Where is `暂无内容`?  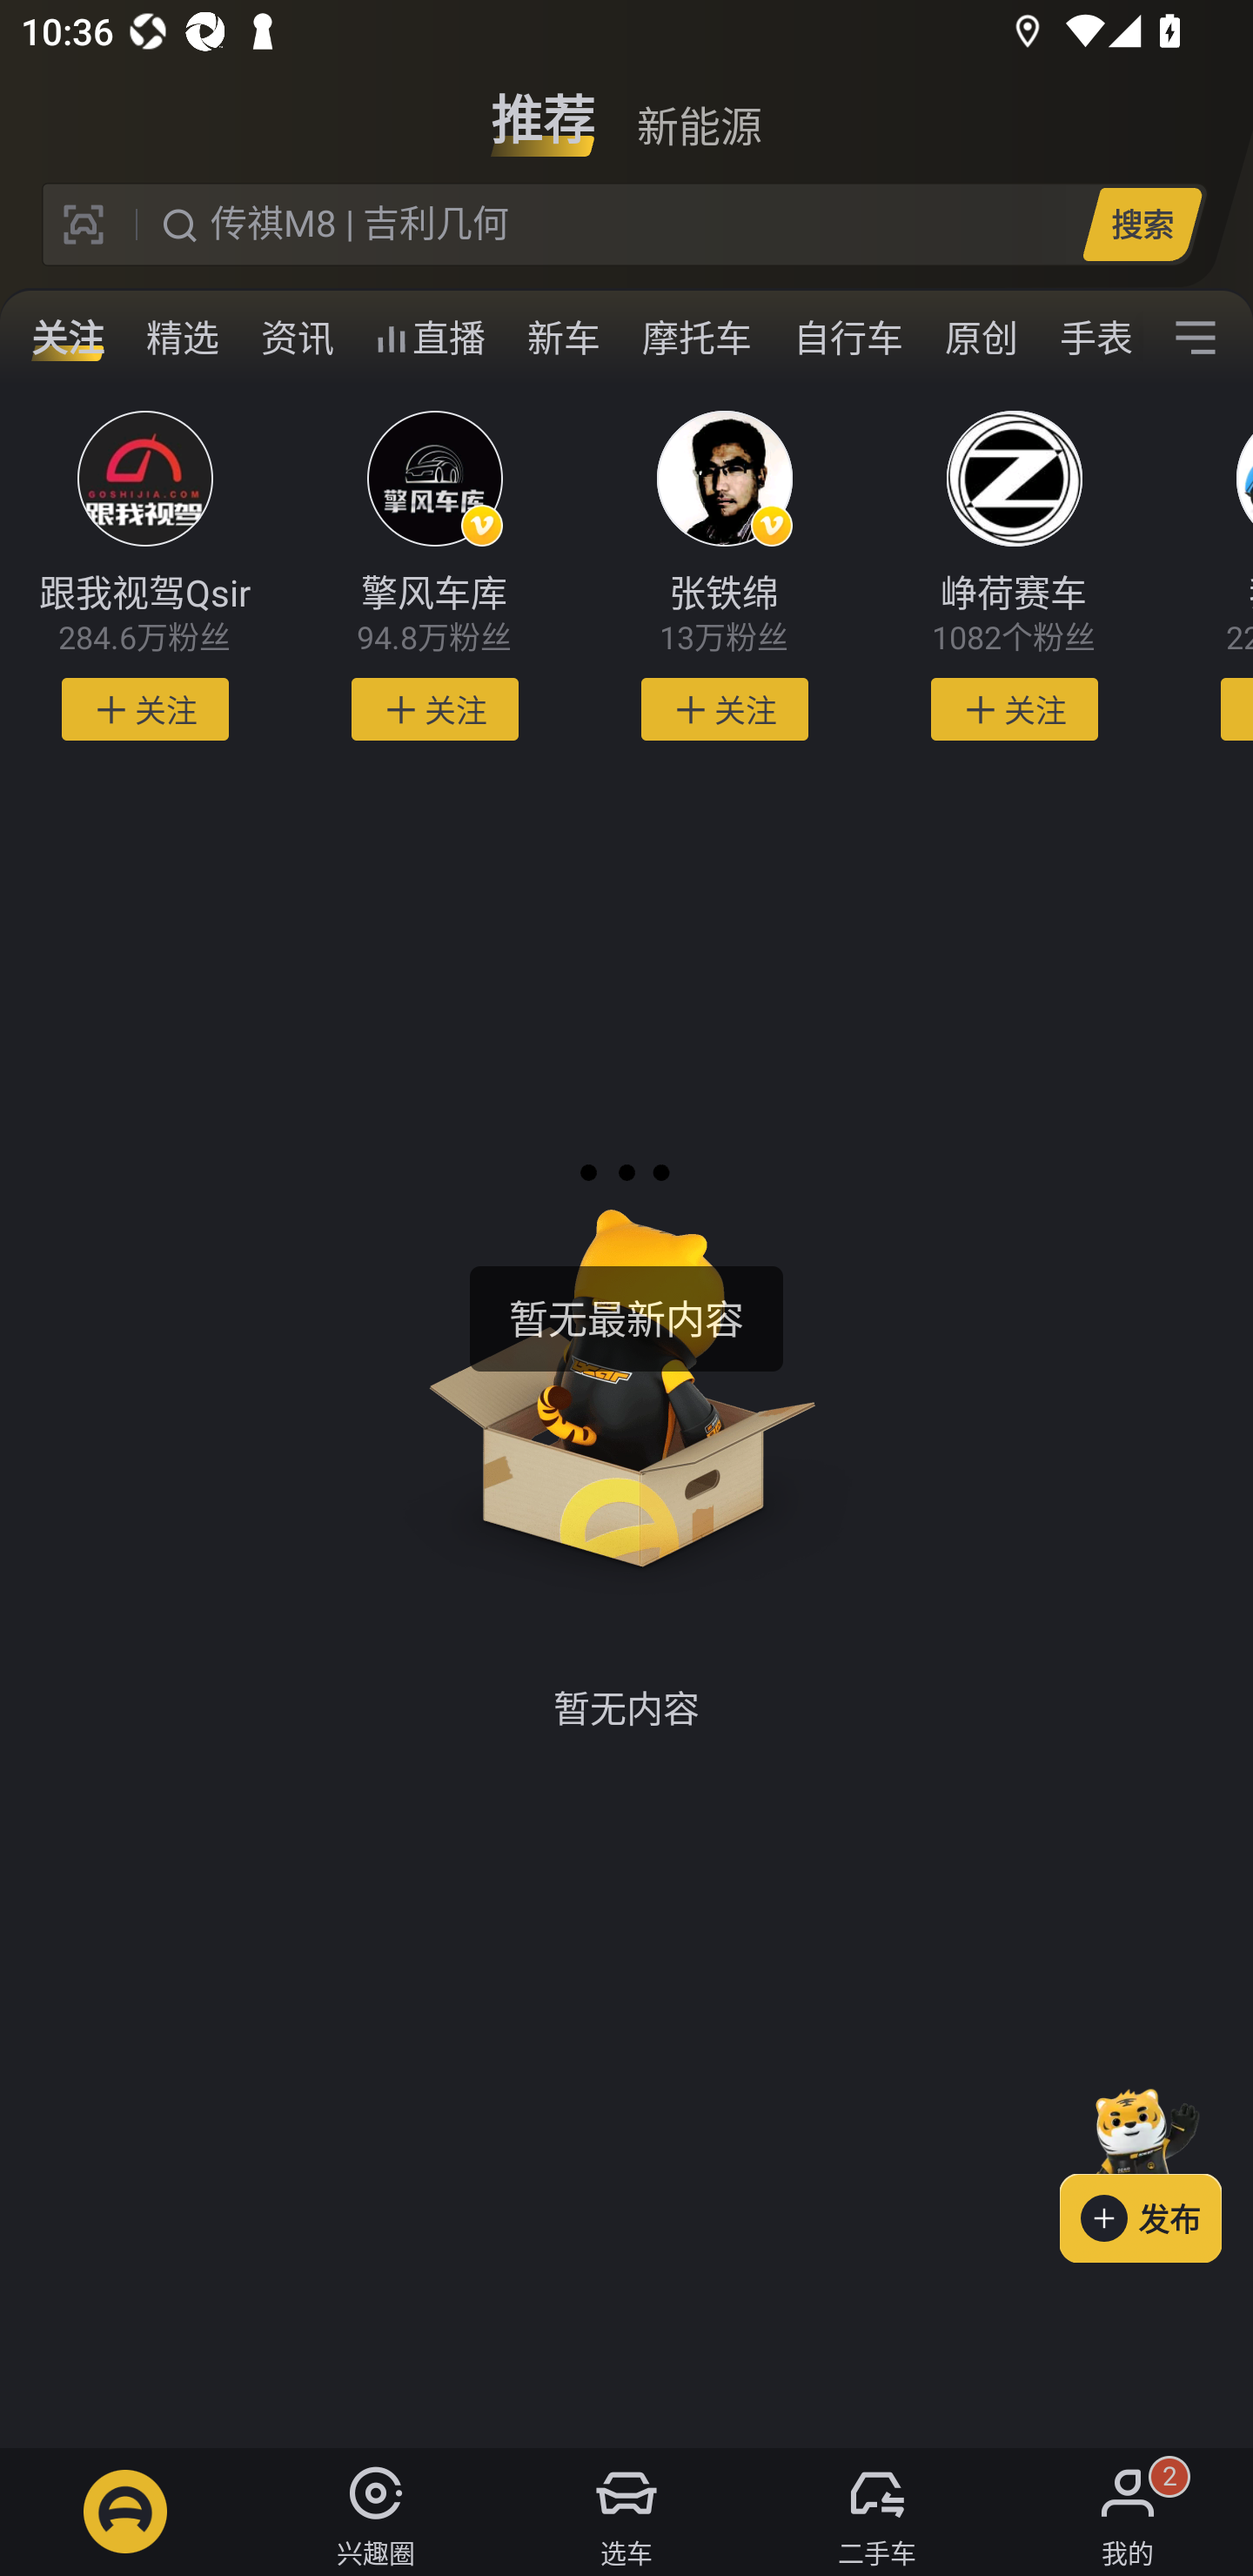 暂无内容 is located at coordinates (626, 1426).